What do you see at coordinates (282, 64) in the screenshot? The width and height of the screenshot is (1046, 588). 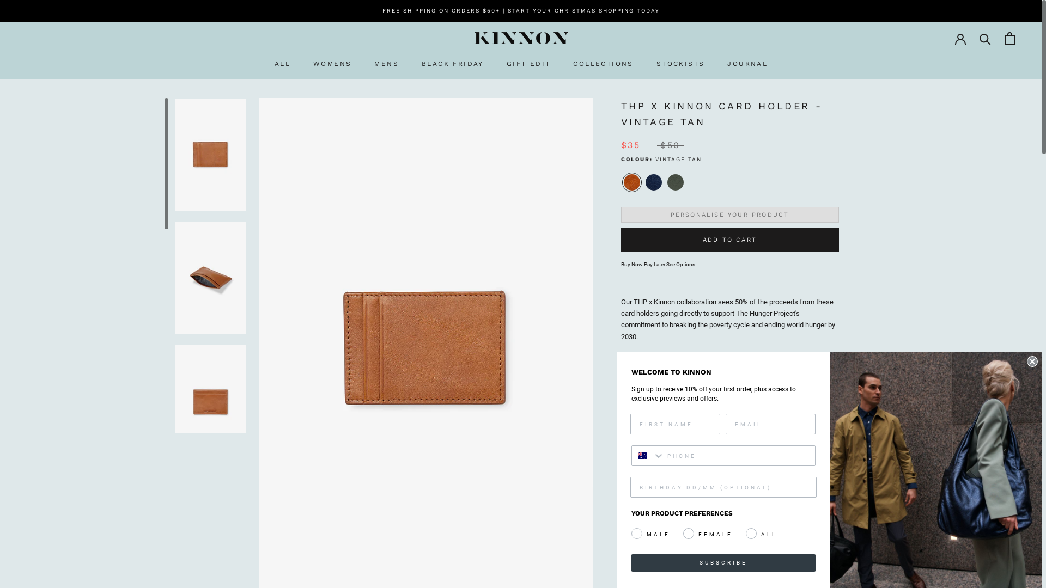 I see `ALL
ALL` at bounding box center [282, 64].